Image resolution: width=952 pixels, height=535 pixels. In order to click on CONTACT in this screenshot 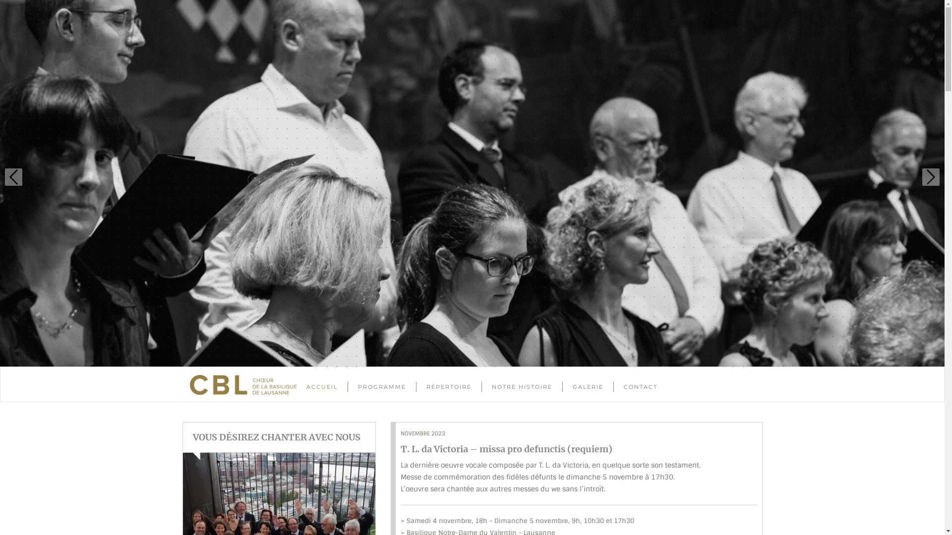, I will do `click(641, 387)`.